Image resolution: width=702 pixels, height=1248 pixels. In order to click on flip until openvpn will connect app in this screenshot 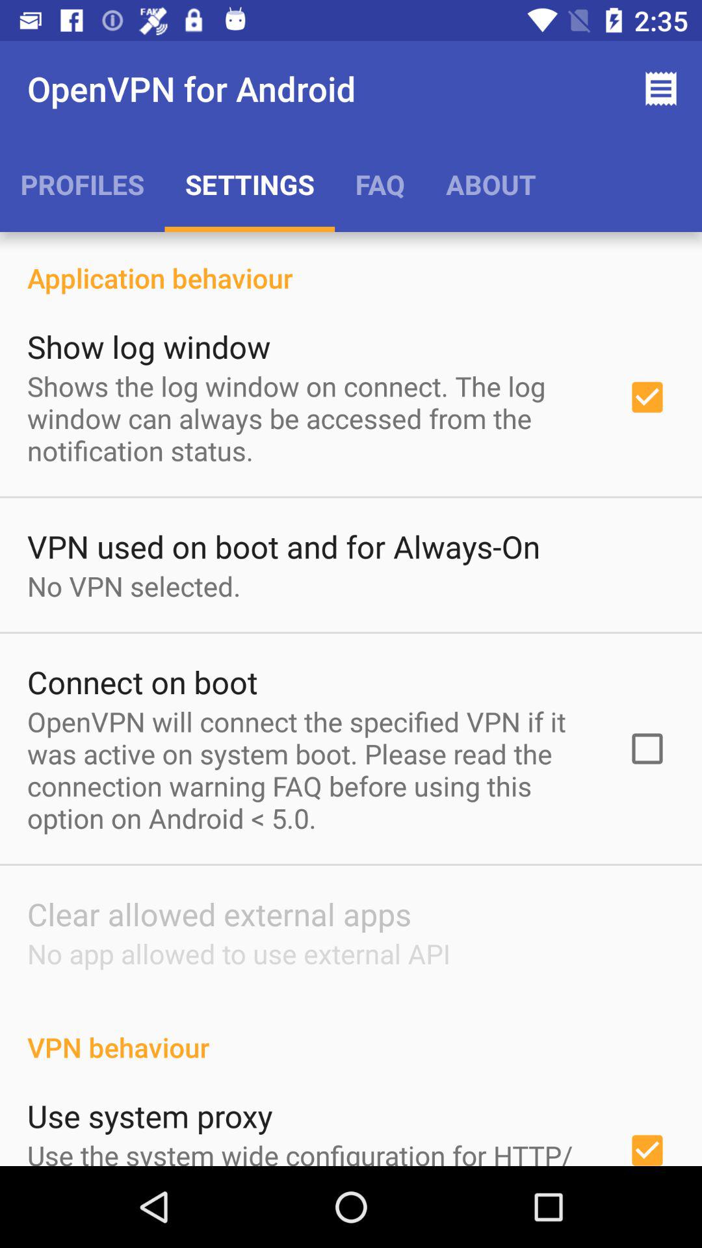, I will do `click(310, 770)`.